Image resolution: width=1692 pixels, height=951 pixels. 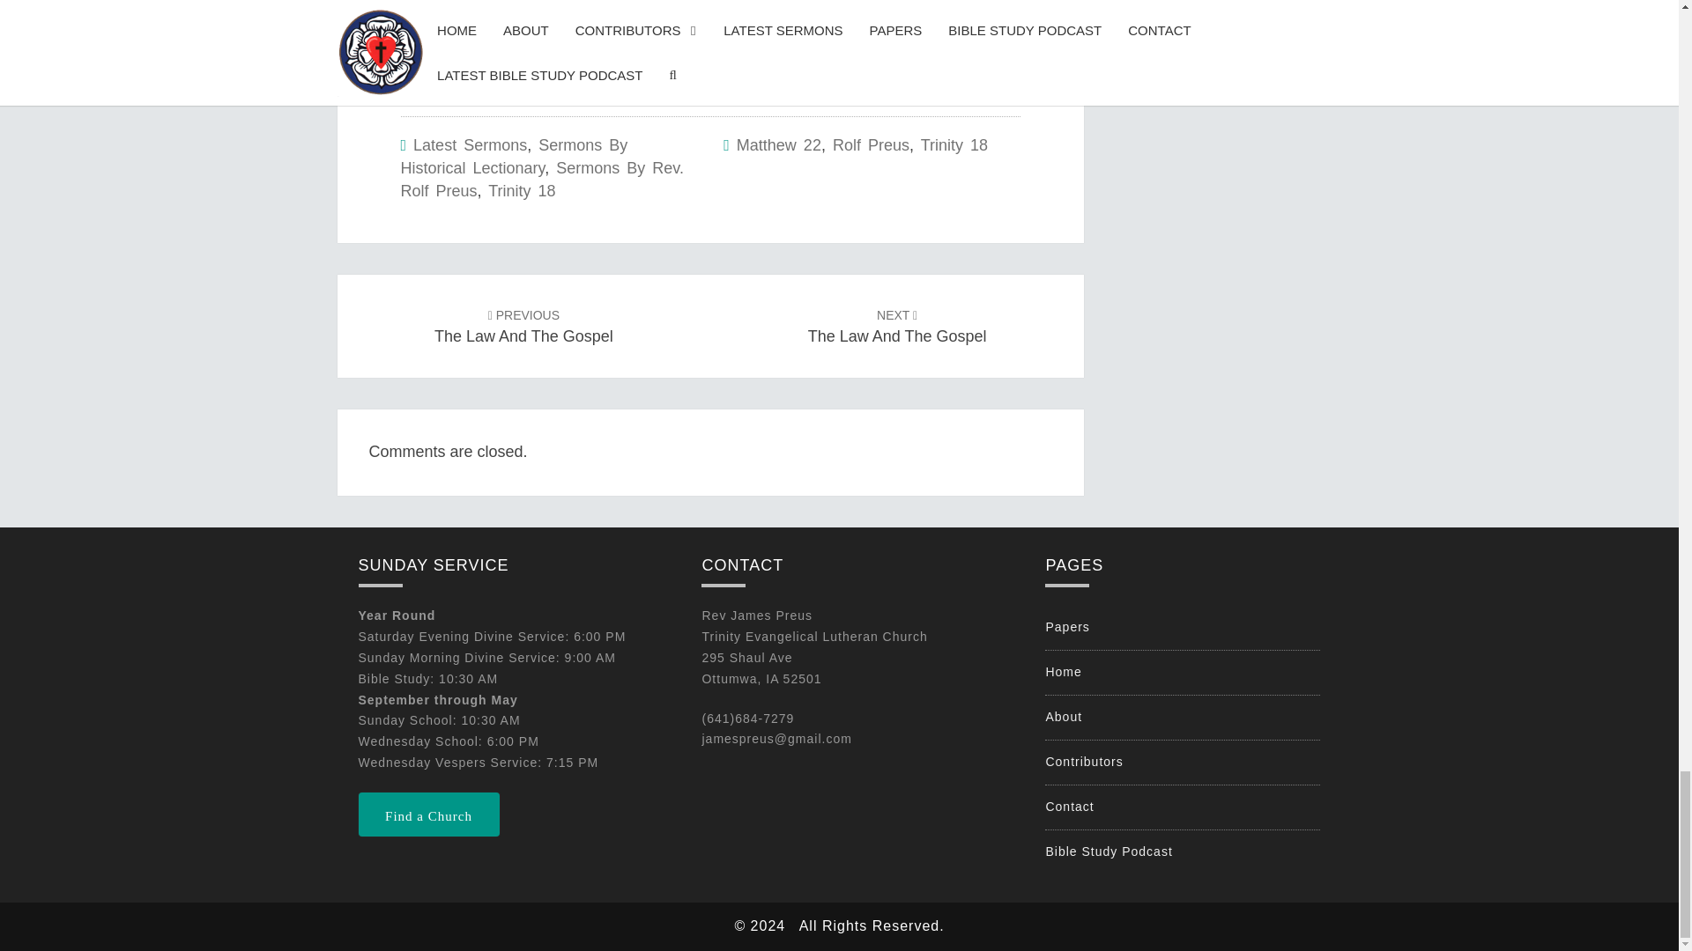 I want to click on Sermons By Rev. Rolf Preus, so click(x=541, y=180).